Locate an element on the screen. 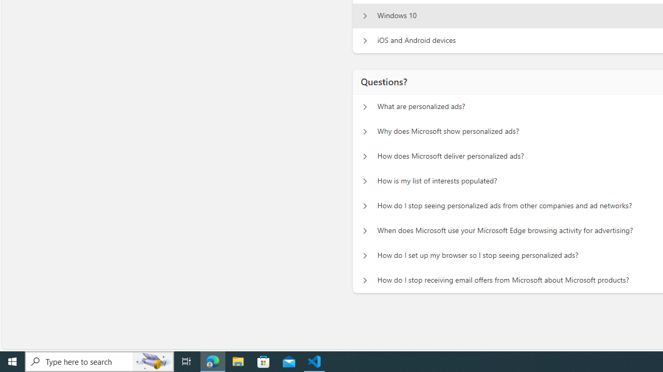  Manage personalized ads on your device Windows 10 is located at coordinates (365, 16).